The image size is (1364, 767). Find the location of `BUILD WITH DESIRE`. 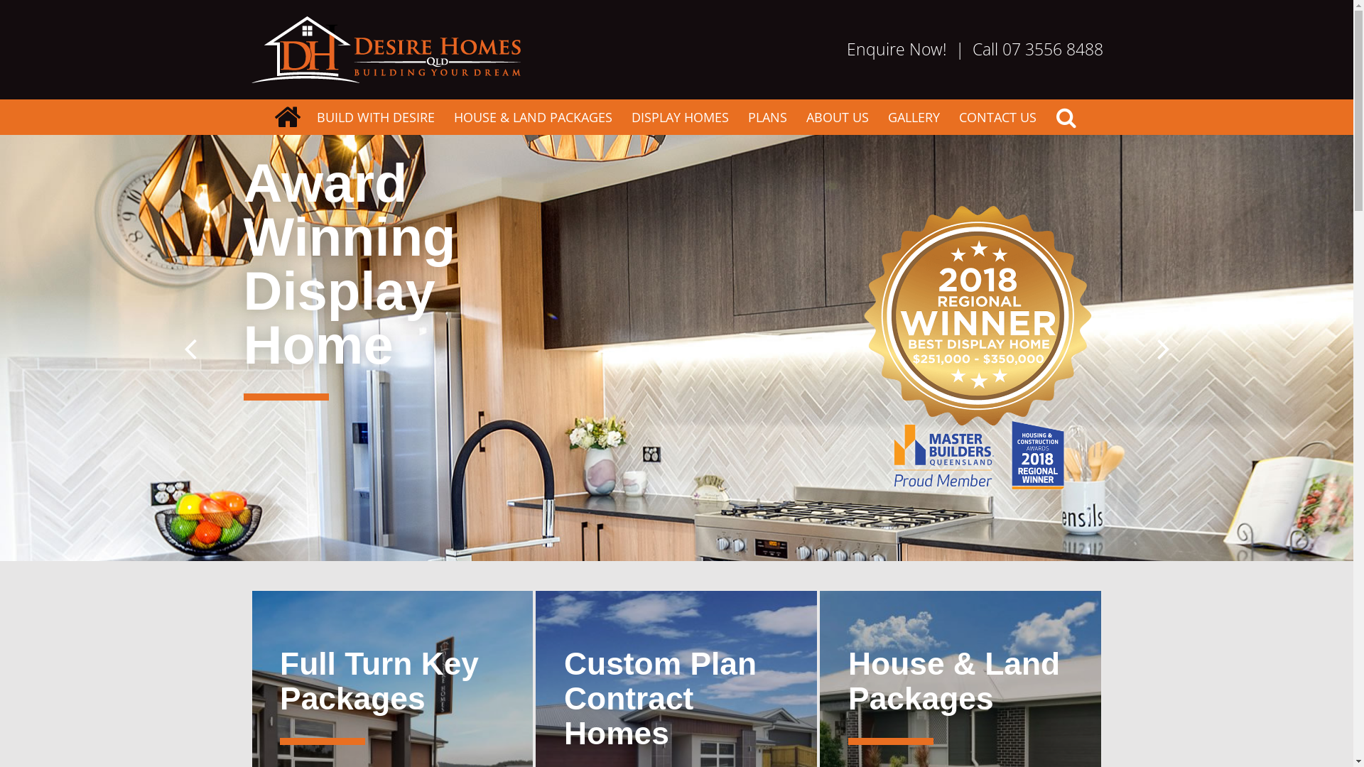

BUILD WITH DESIRE is located at coordinates (376, 117).